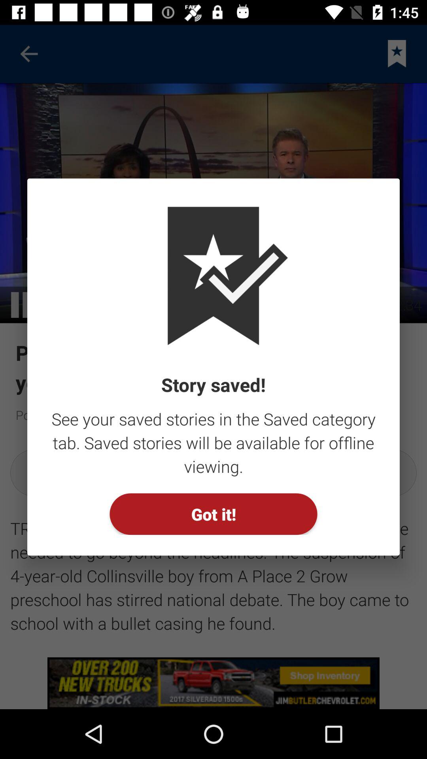 The height and width of the screenshot is (759, 427). What do you see at coordinates (213, 514) in the screenshot?
I see `select the button at the bottom` at bounding box center [213, 514].